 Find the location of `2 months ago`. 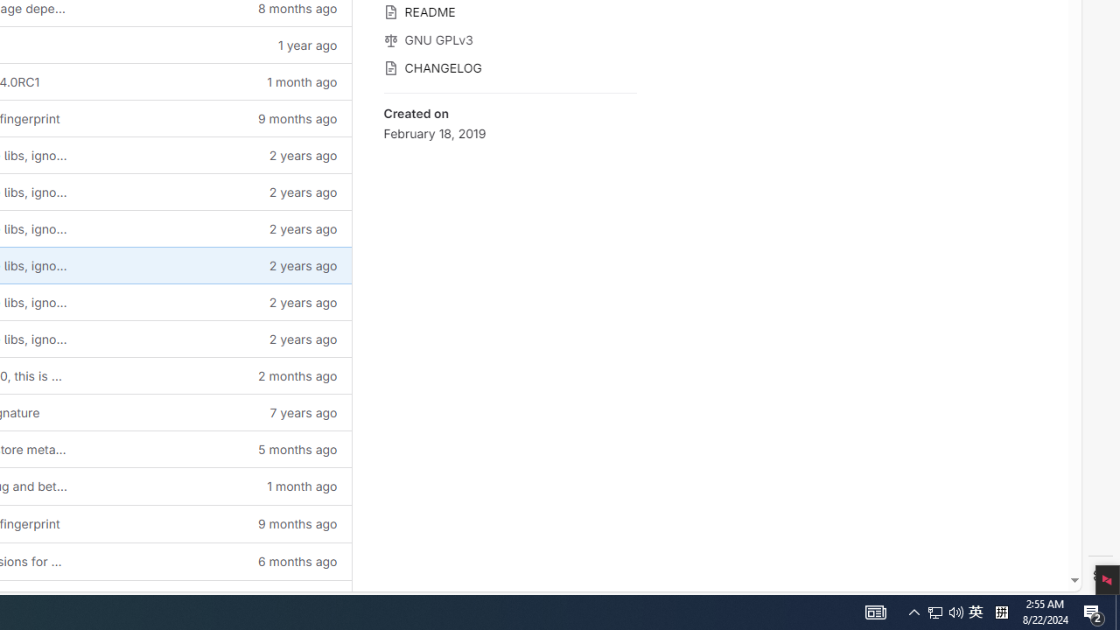

2 months ago is located at coordinates (216, 375).